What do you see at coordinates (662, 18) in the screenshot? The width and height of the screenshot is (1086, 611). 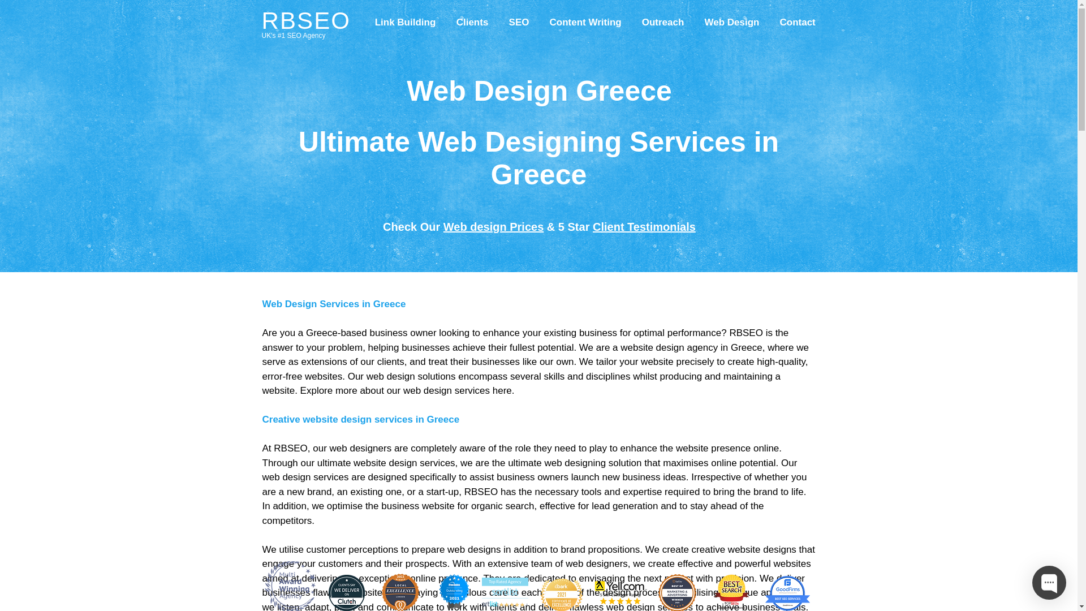 I see `Outreach` at bounding box center [662, 18].